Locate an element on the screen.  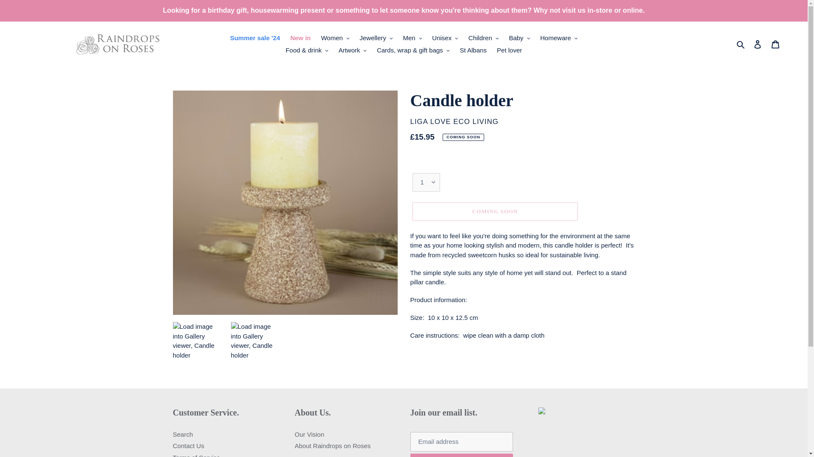
New in is located at coordinates (301, 38).